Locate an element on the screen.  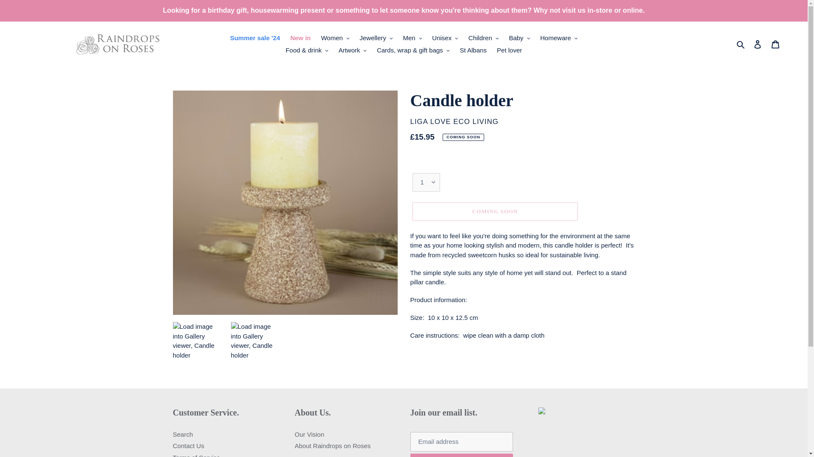
New in is located at coordinates (301, 38).